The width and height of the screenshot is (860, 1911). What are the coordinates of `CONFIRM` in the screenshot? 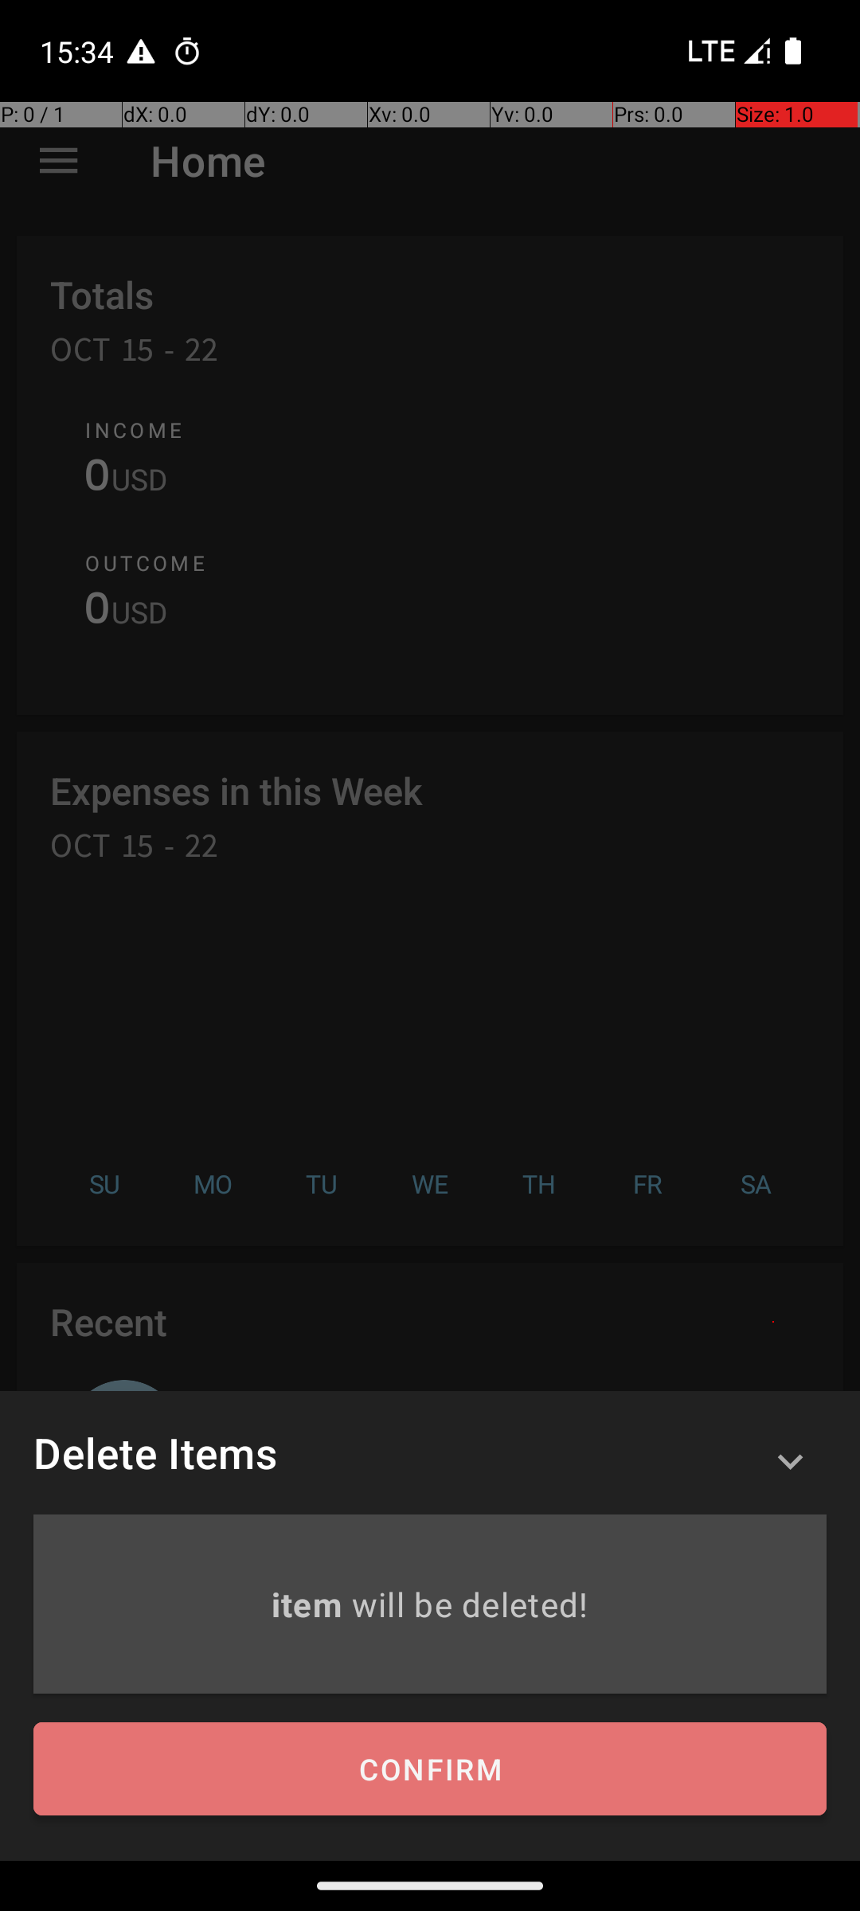 It's located at (430, 1769).